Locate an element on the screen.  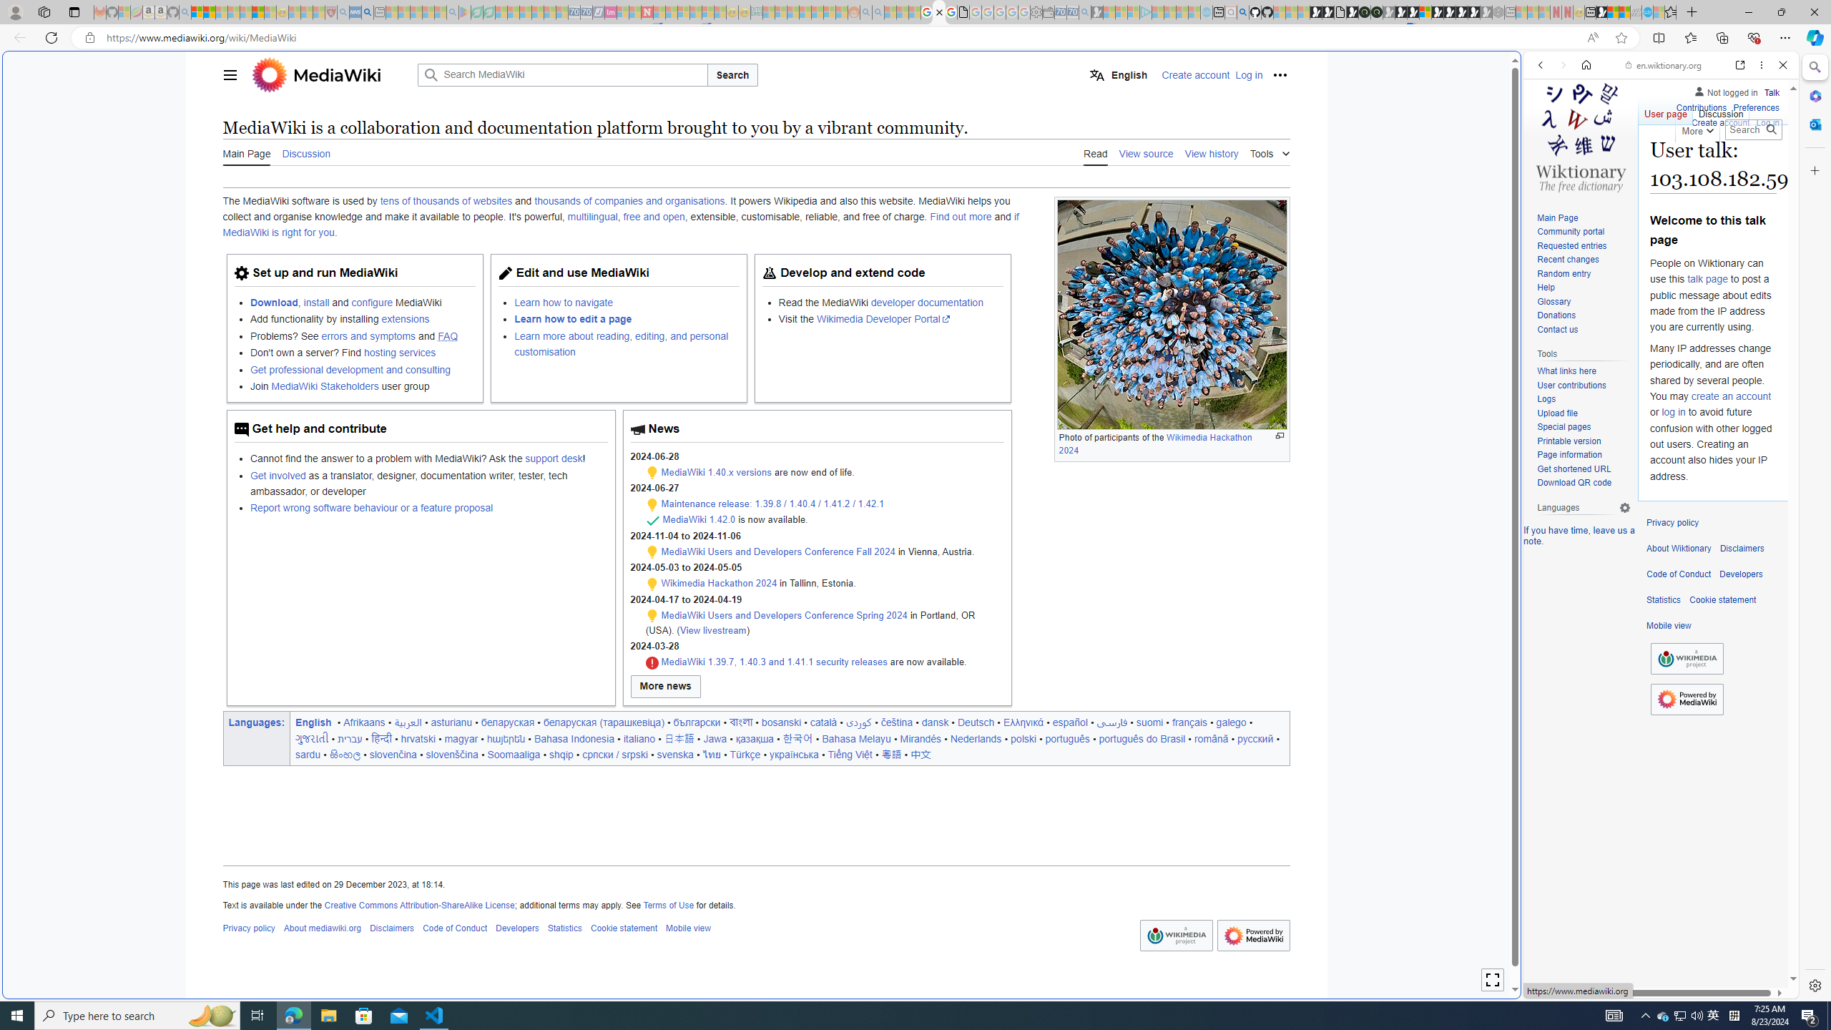
Special pages is located at coordinates (1584, 427).